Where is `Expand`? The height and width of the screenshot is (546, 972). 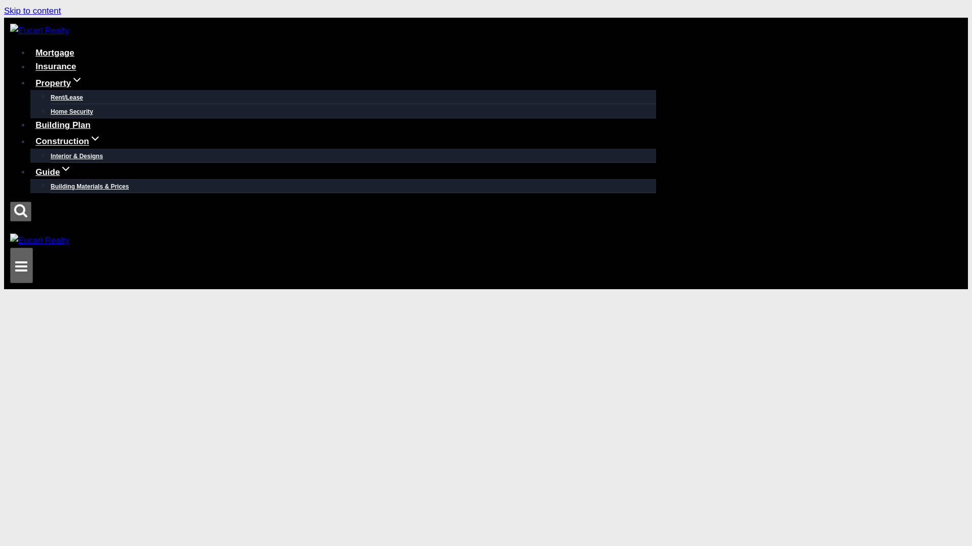 Expand is located at coordinates (66, 168).